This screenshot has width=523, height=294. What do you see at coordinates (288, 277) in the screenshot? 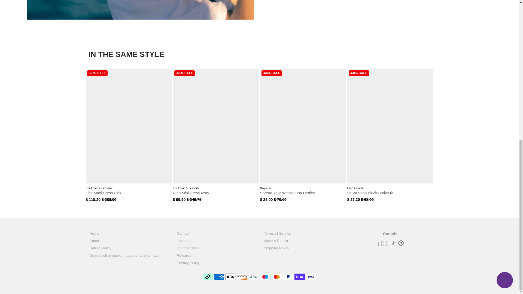
I see `PayPal` at bounding box center [288, 277].